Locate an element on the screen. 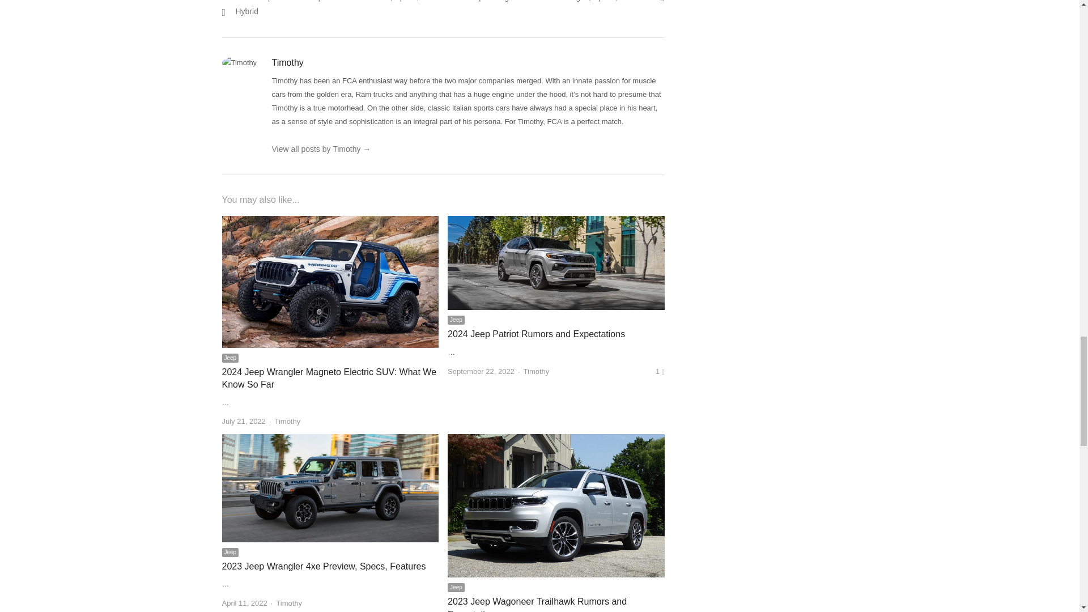 The width and height of the screenshot is (1088, 612). Timothy is located at coordinates (289, 603).